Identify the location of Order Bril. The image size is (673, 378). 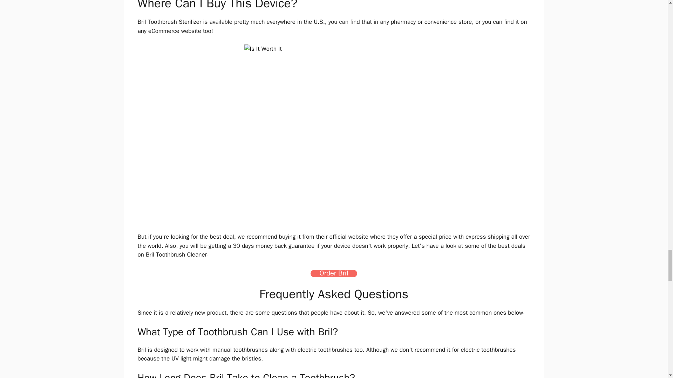
(334, 273).